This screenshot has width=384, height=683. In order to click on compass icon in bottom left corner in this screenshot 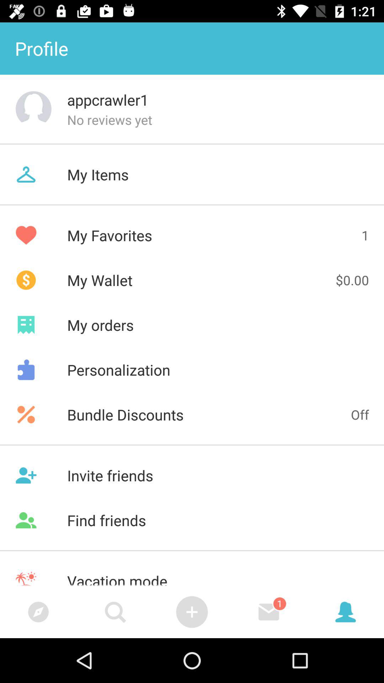, I will do `click(38, 612)`.